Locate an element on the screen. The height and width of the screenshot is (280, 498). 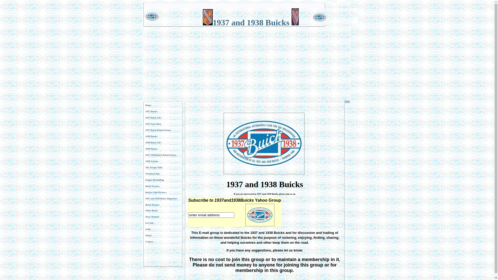
1938 Buicks is located at coordinates (163, 136).